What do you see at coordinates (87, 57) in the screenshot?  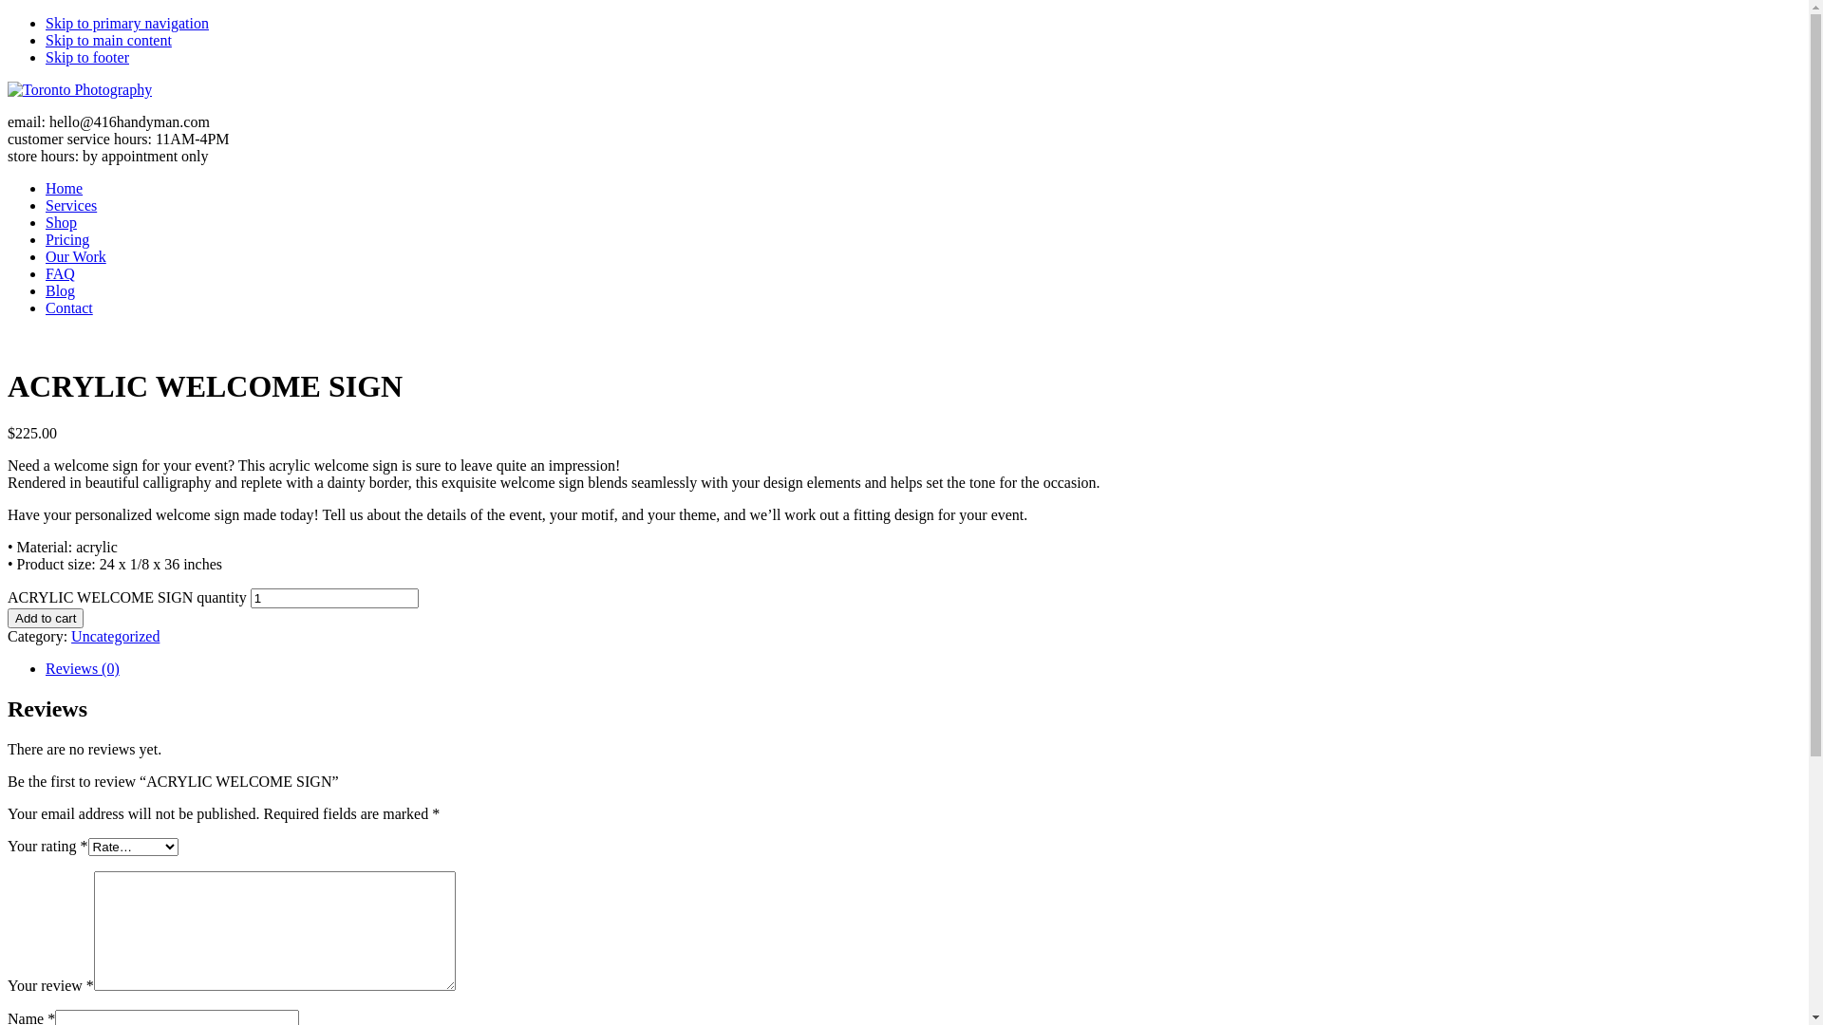 I see `Skip to footer` at bounding box center [87, 57].